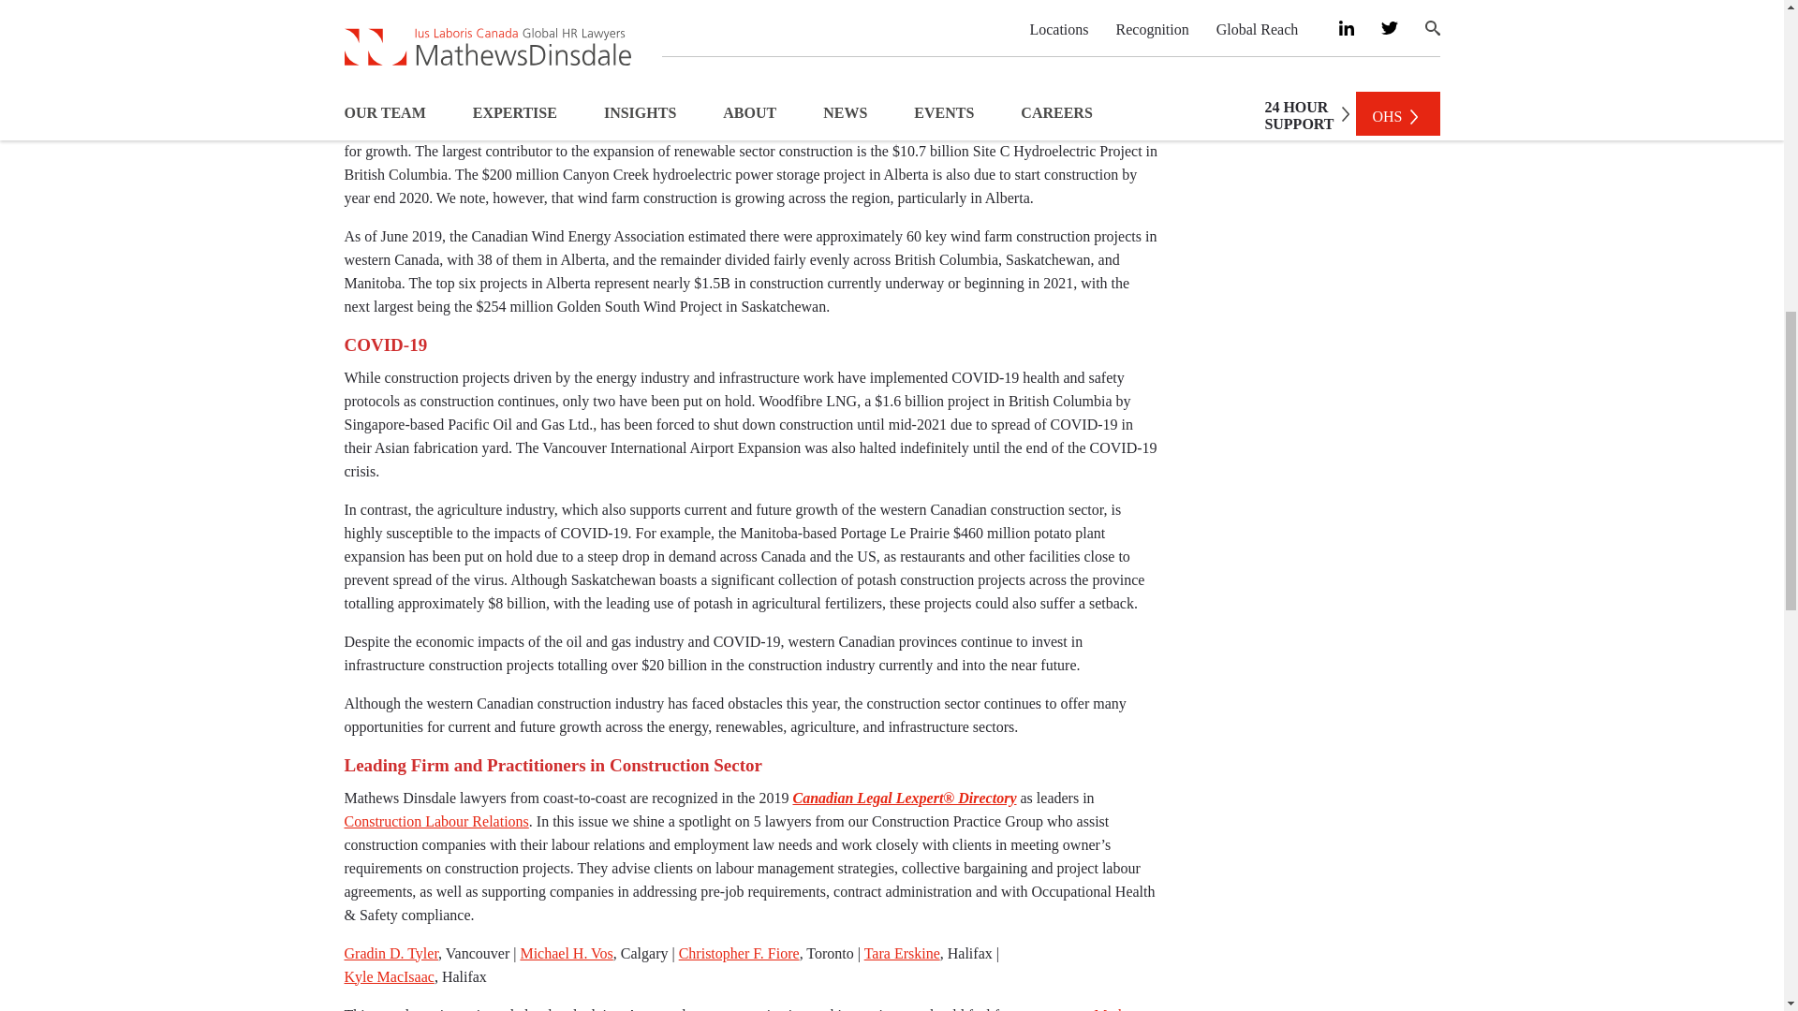 The image size is (1798, 1011). Describe the element at coordinates (566, 953) in the screenshot. I see `Michael H. Vos` at that location.